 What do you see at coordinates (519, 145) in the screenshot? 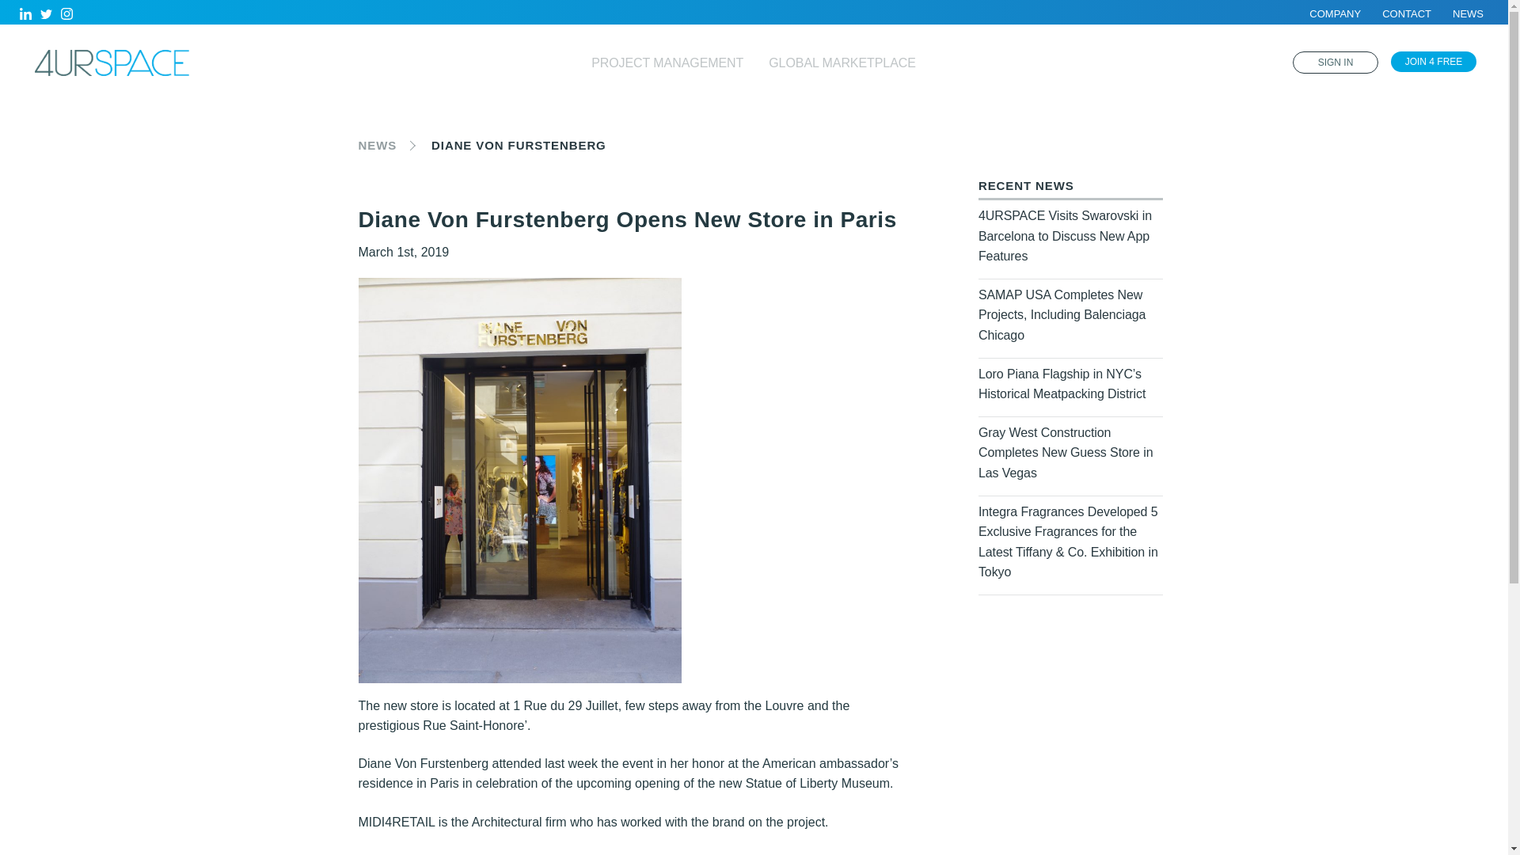
I see `DIANE VON FURSTENBERG` at bounding box center [519, 145].